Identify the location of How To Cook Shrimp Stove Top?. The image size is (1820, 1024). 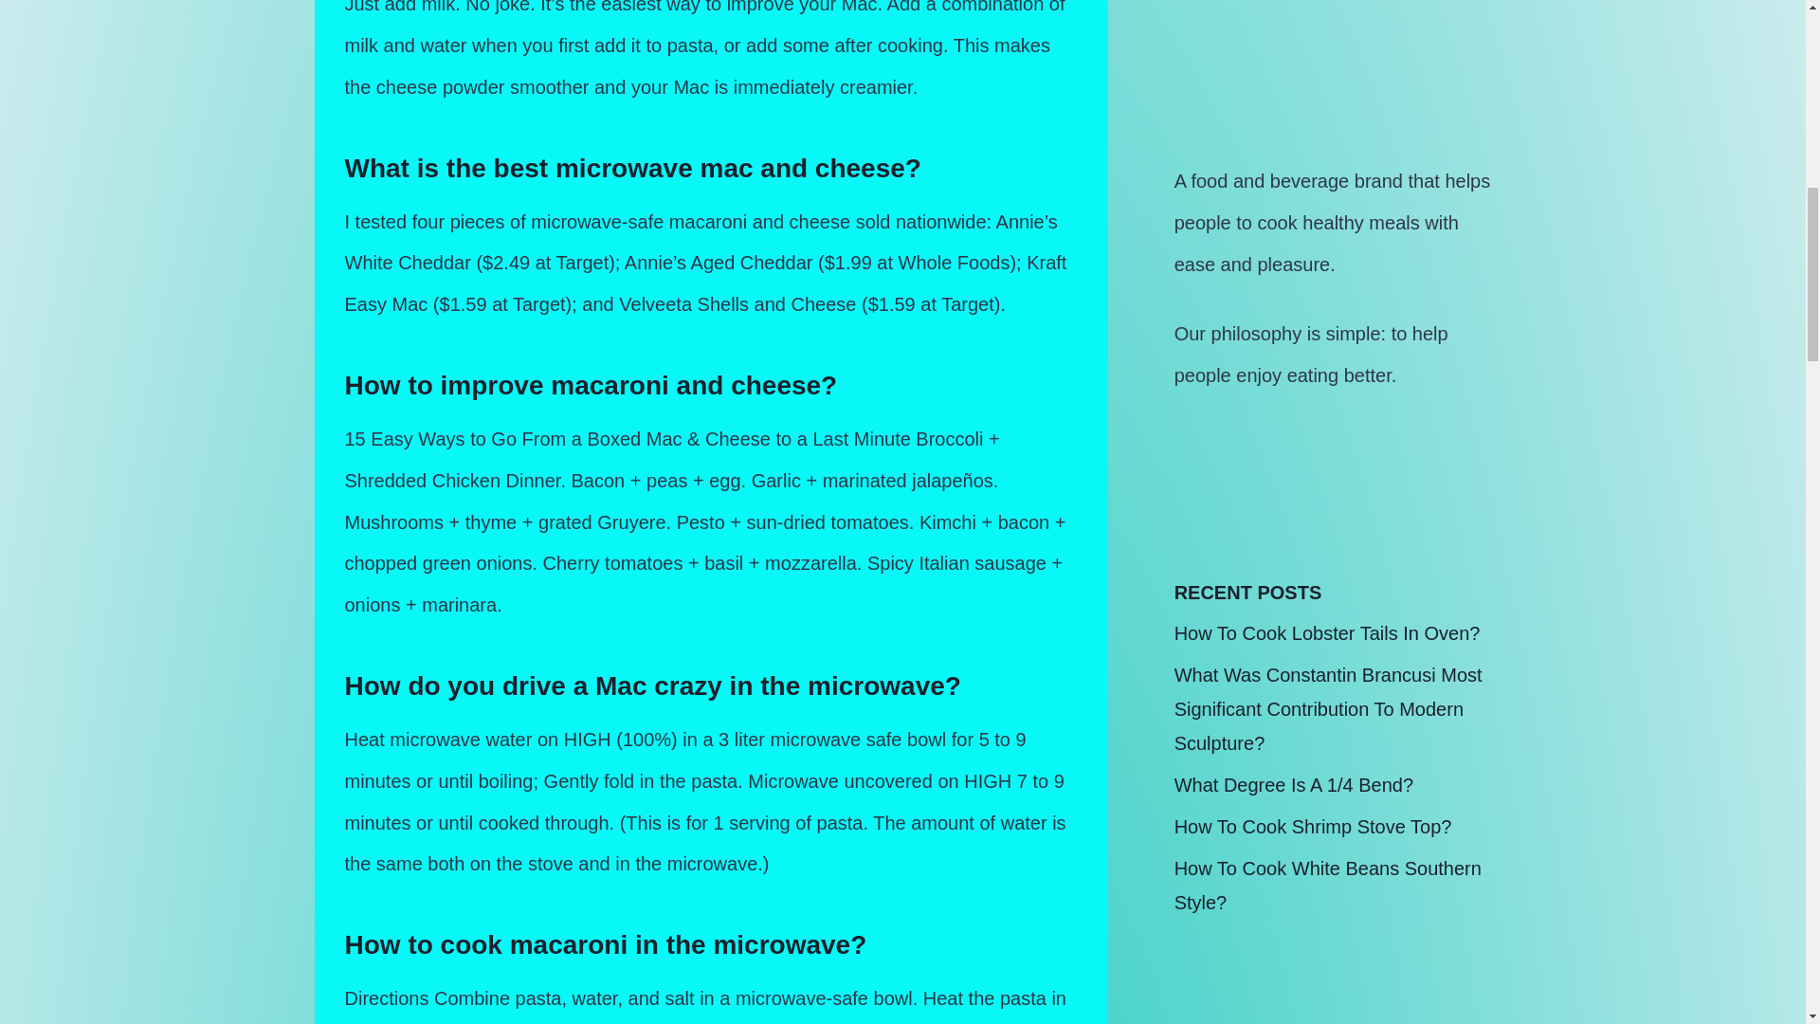
(1313, 827).